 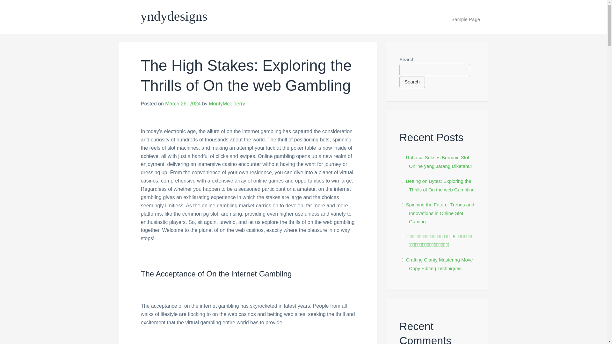 I want to click on MontyMcelderry, so click(x=227, y=104).